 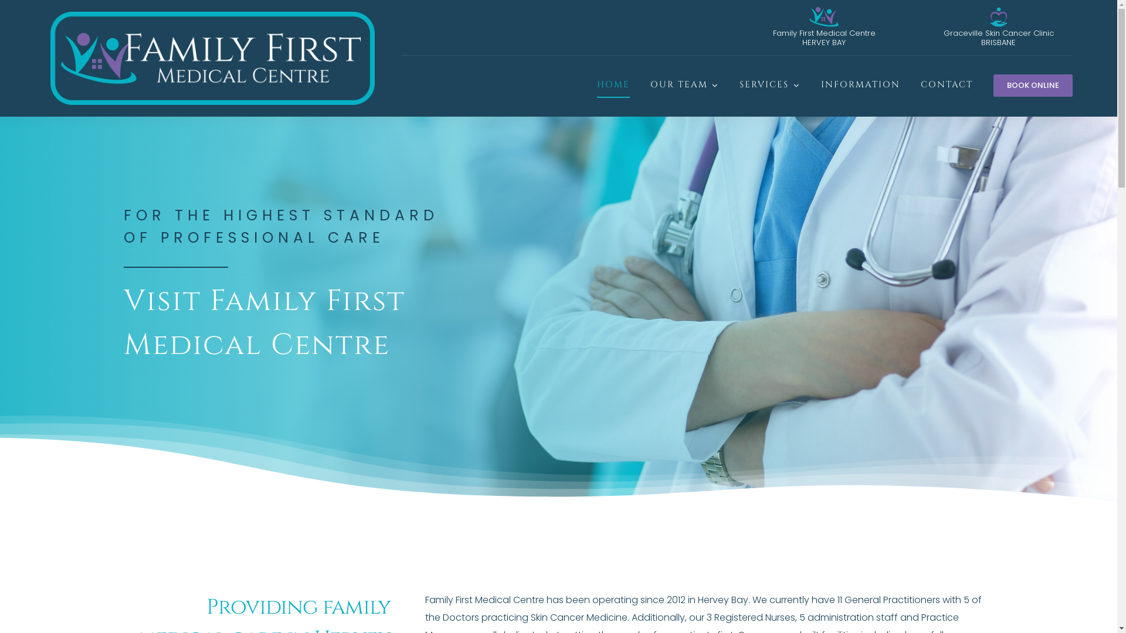 What do you see at coordinates (947, 86) in the screenshot?
I see `CONTACT` at bounding box center [947, 86].